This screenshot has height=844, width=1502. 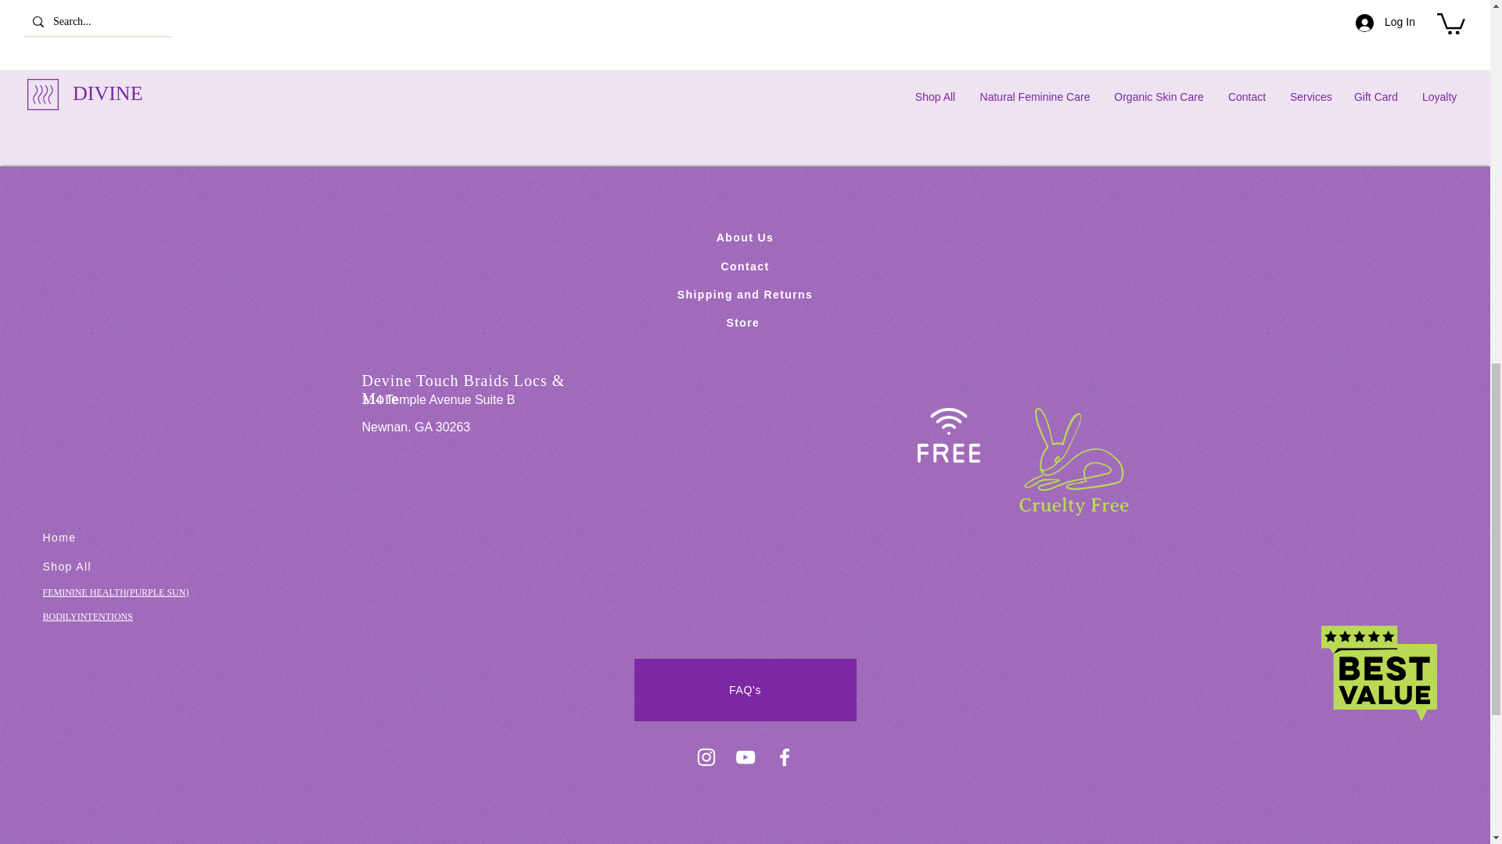 I want to click on INTENTIONS, so click(x=105, y=616).